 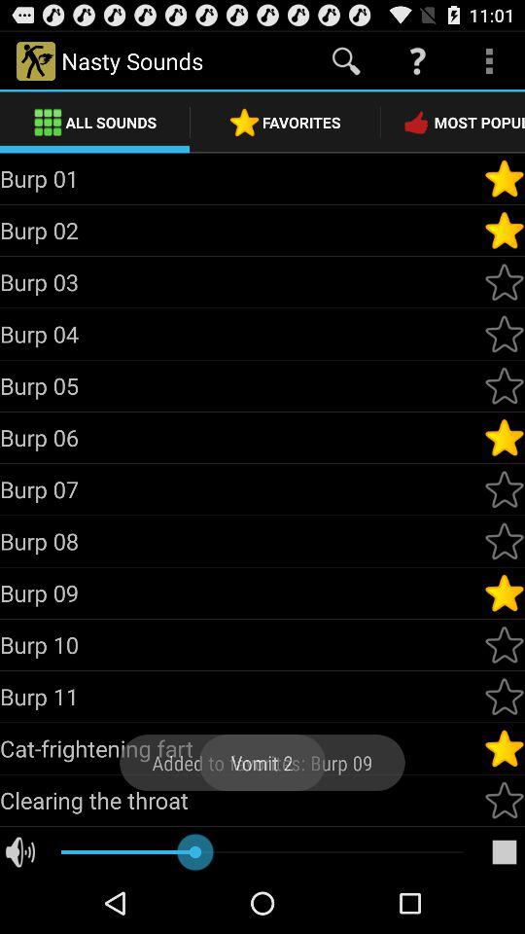 I want to click on mark as a favorite, so click(x=505, y=800).